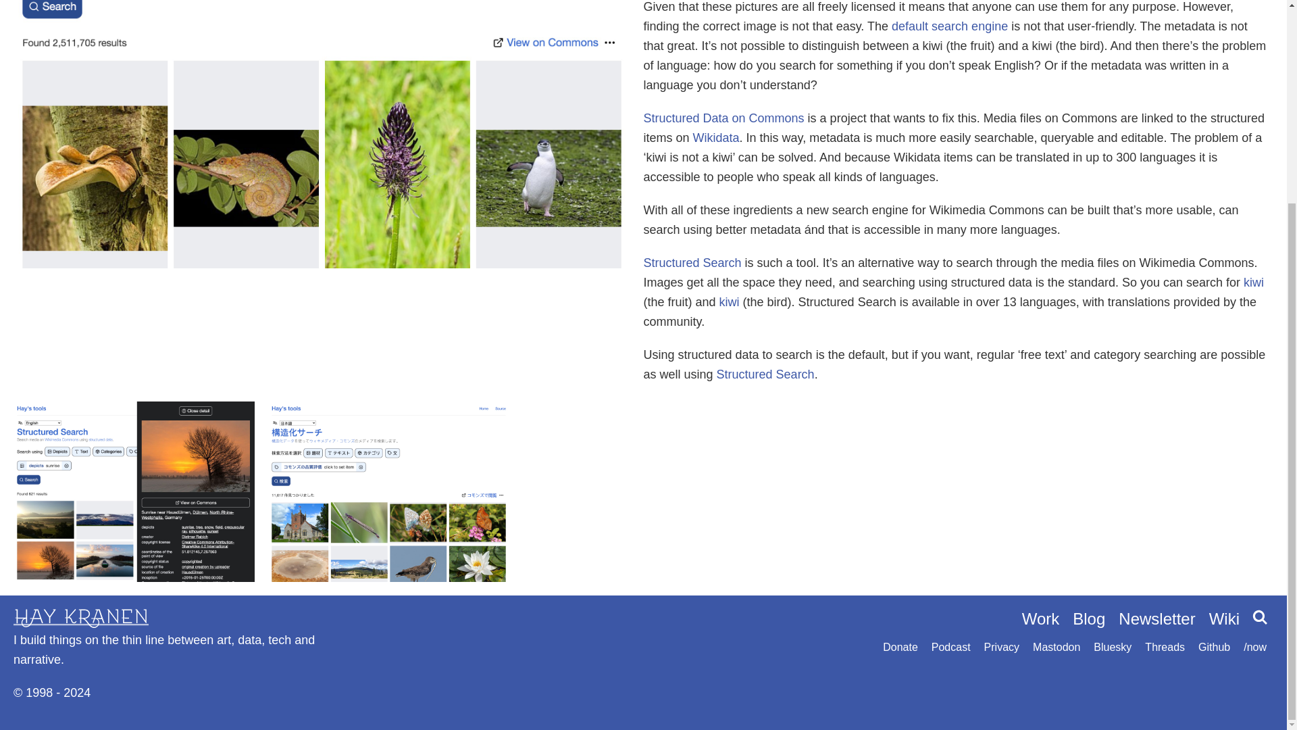  I want to click on kiwi, so click(730, 301).